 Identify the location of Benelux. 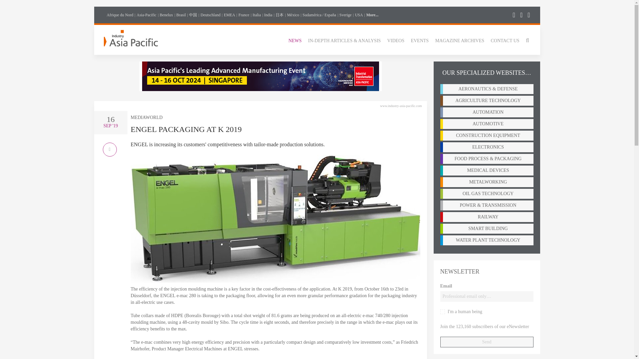
(166, 15).